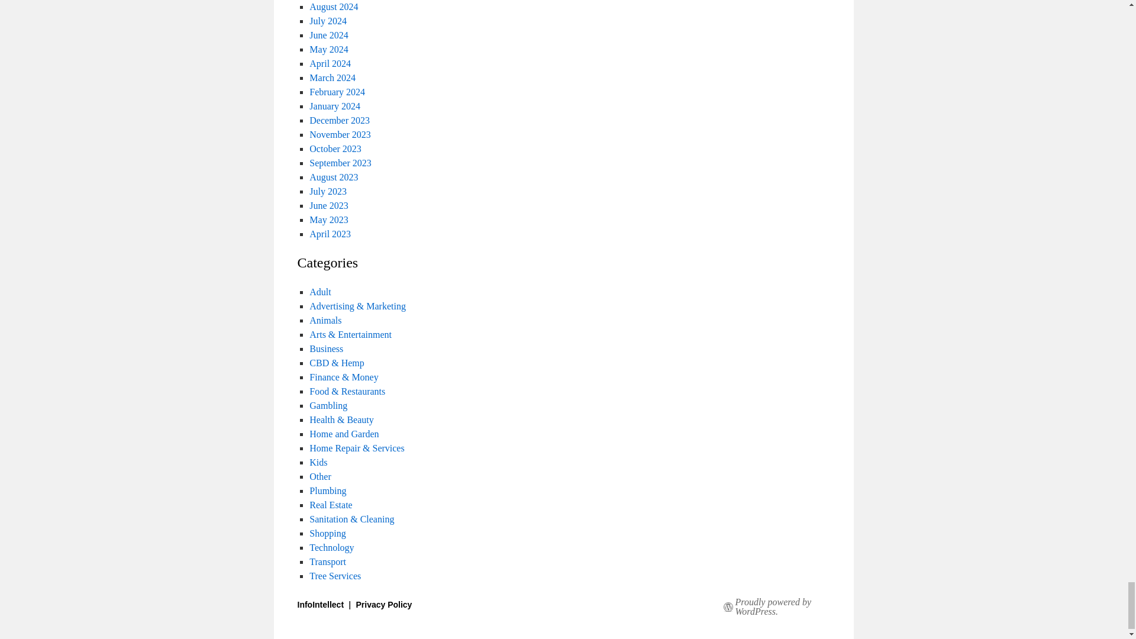  Describe the element at coordinates (340, 135) in the screenshot. I see `November 2023` at that location.